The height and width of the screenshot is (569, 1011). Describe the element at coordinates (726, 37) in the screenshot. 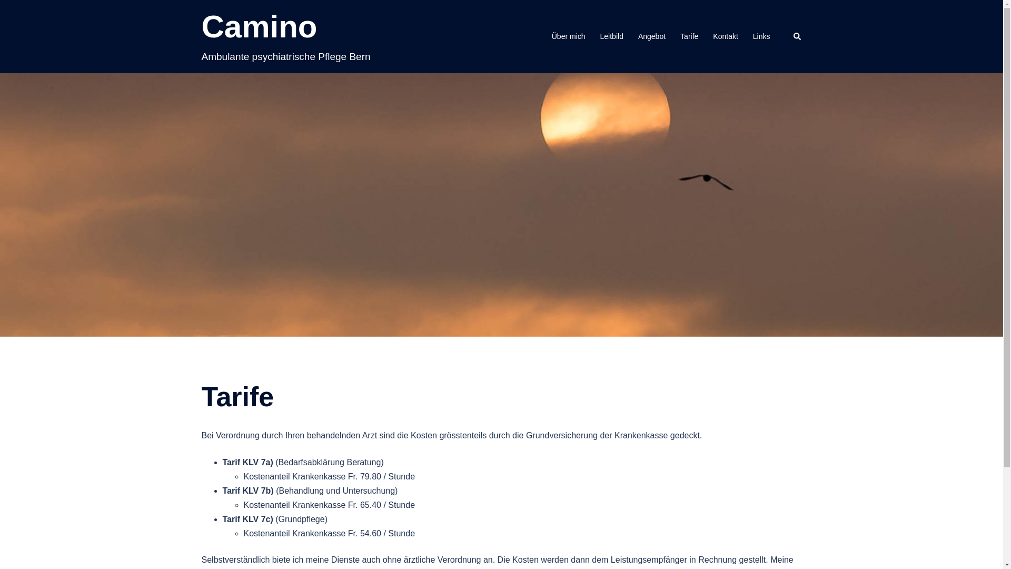

I see `Kontakt` at that location.